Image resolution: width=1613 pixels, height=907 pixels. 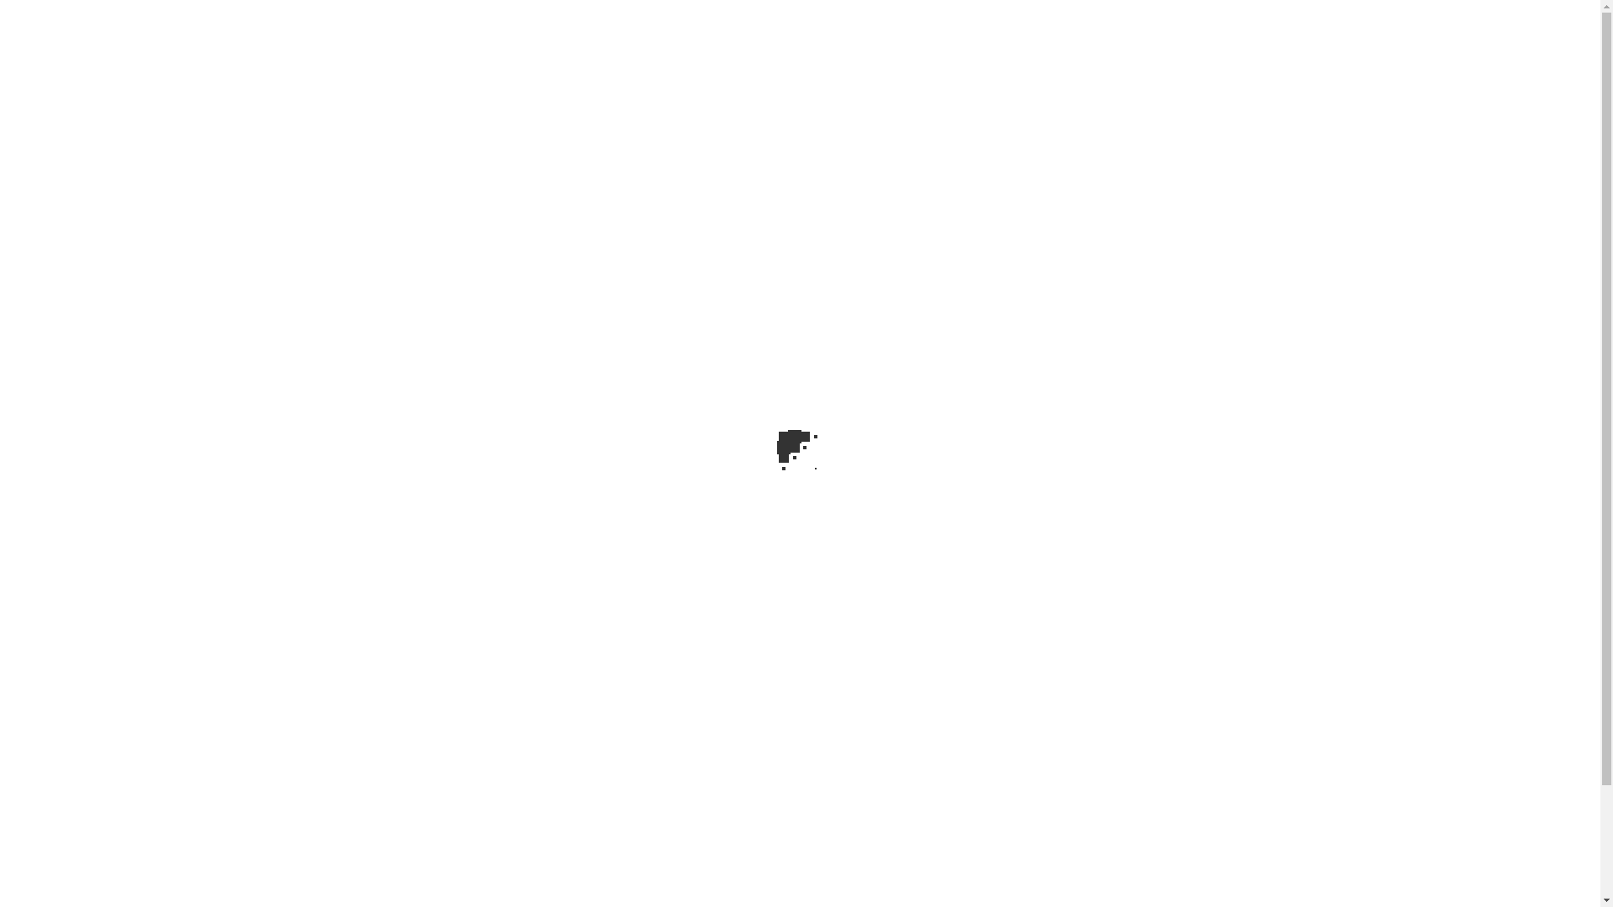 I want to click on MEMBERS, so click(x=1167, y=445).